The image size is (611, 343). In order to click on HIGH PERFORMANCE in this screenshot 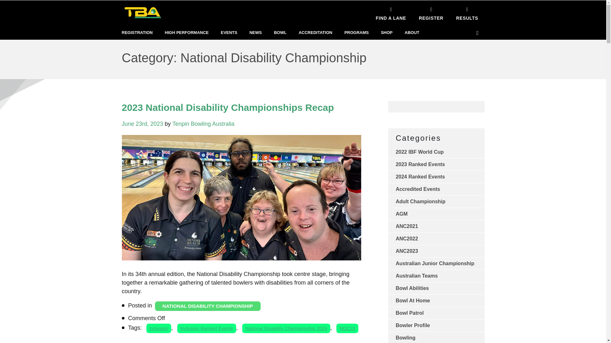, I will do `click(187, 33)`.